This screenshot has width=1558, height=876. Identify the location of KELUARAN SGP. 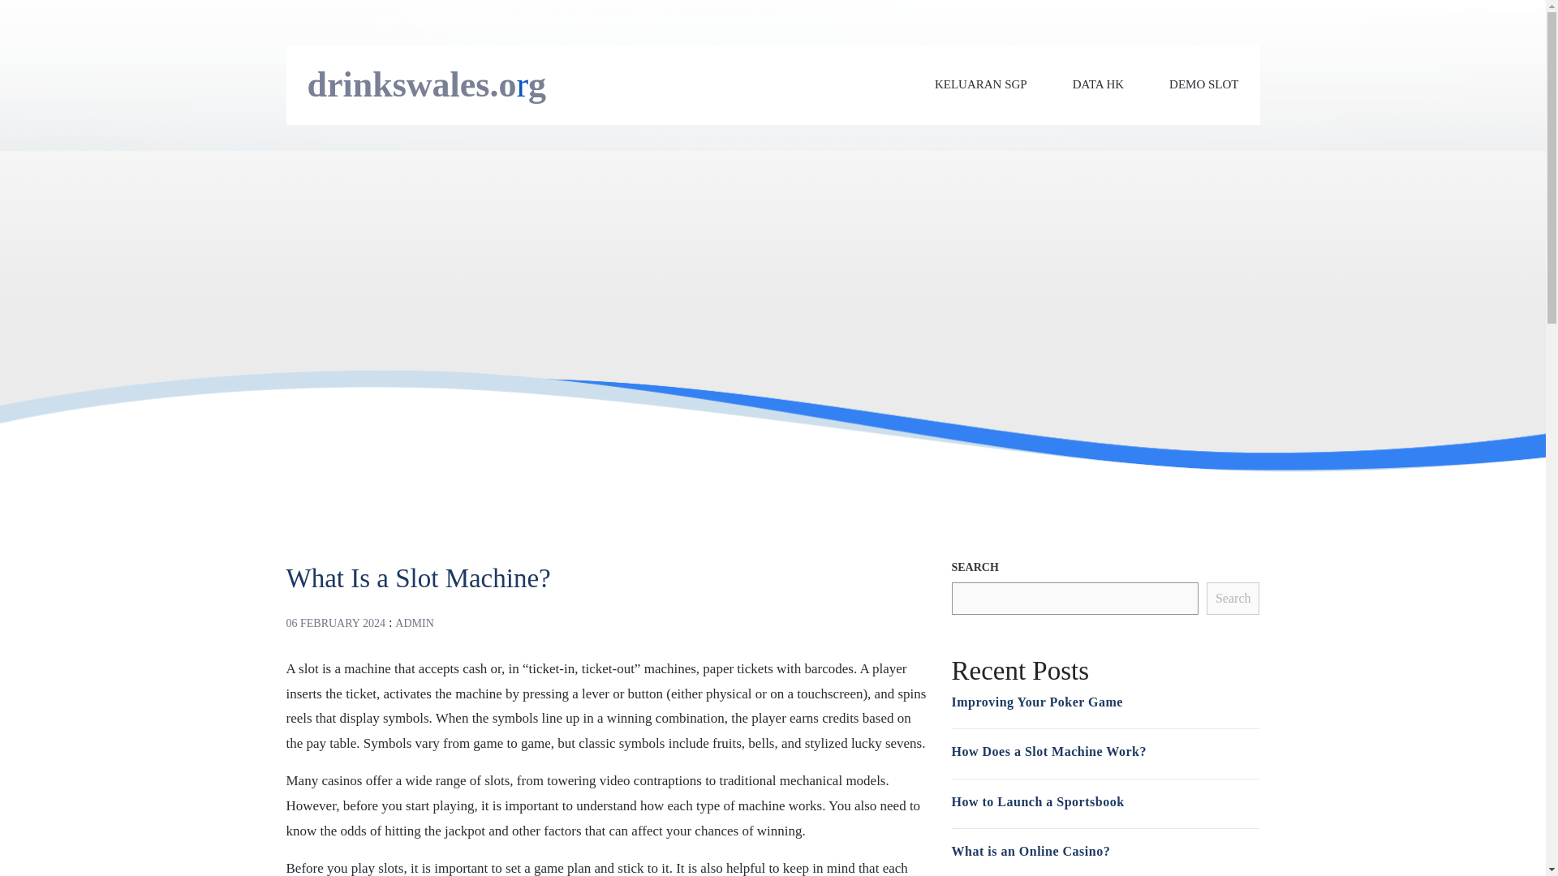
(980, 84).